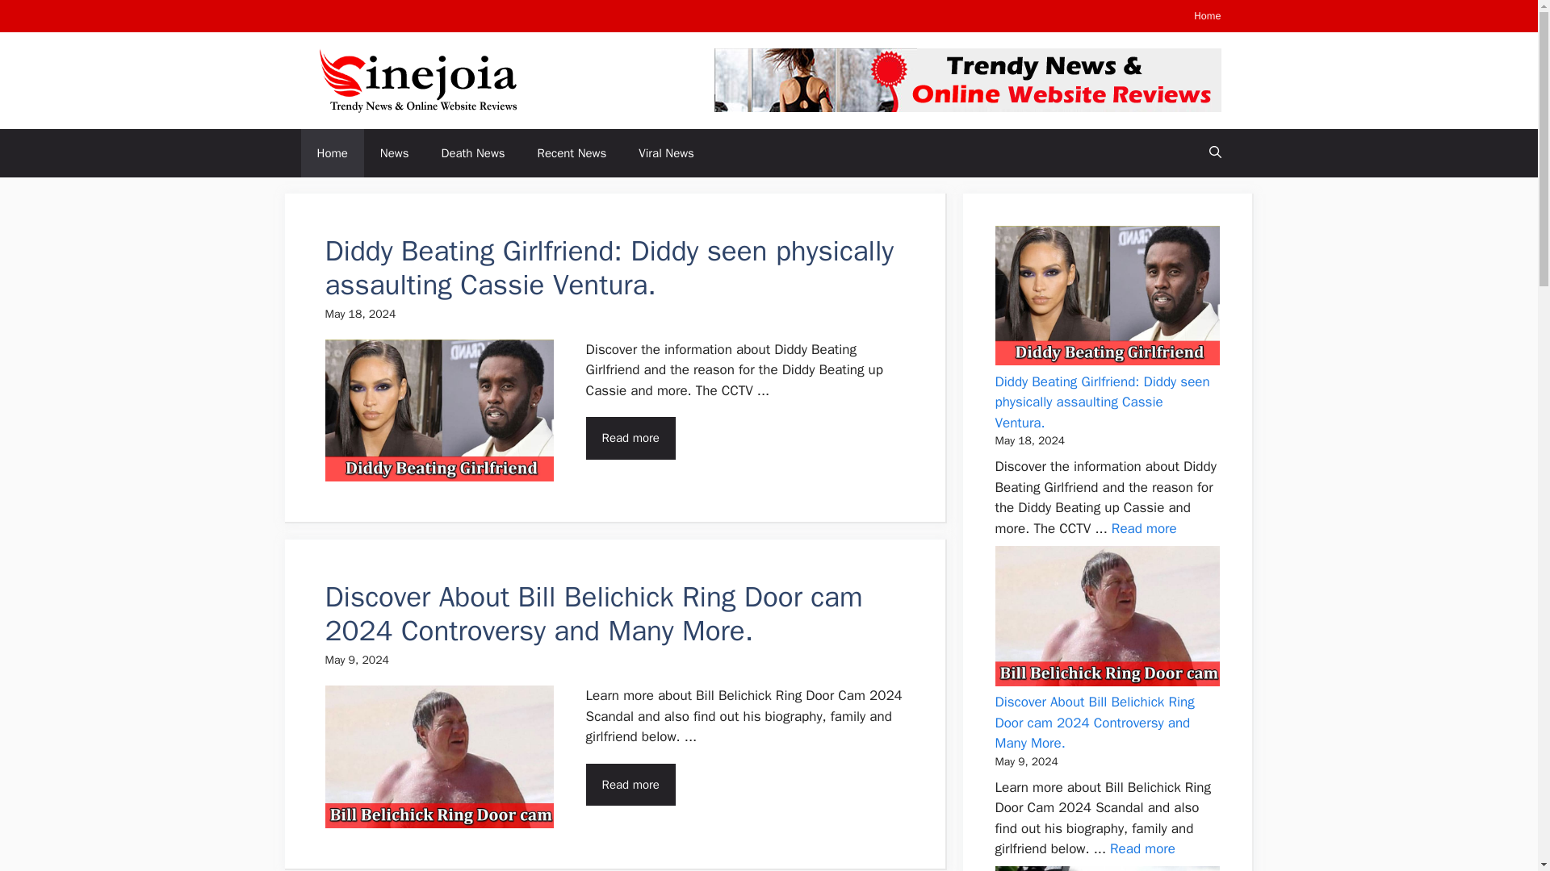 This screenshot has height=871, width=1550. Describe the element at coordinates (630, 439) in the screenshot. I see `Read more` at that location.